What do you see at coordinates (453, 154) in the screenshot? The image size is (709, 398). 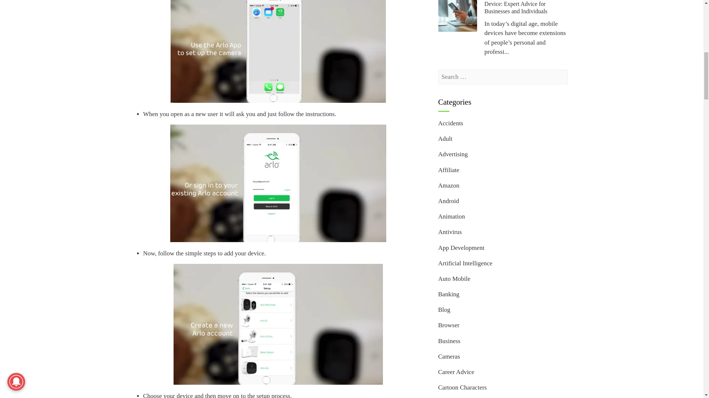 I see `Advertising` at bounding box center [453, 154].